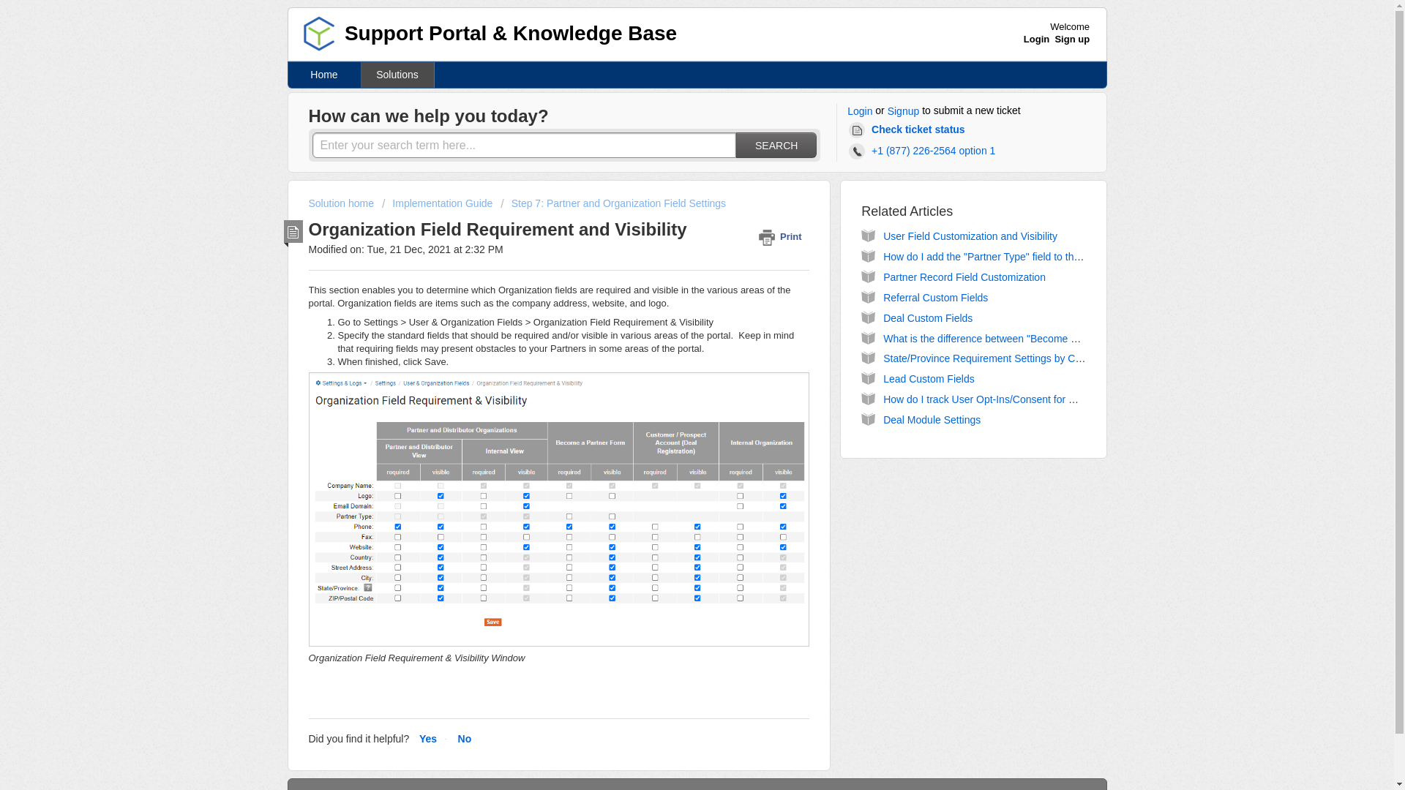 Image resolution: width=1405 pixels, height=790 pixels. Describe the element at coordinates (935, 297) in the screenshot. I see `Referral Custom Fields` at that location.